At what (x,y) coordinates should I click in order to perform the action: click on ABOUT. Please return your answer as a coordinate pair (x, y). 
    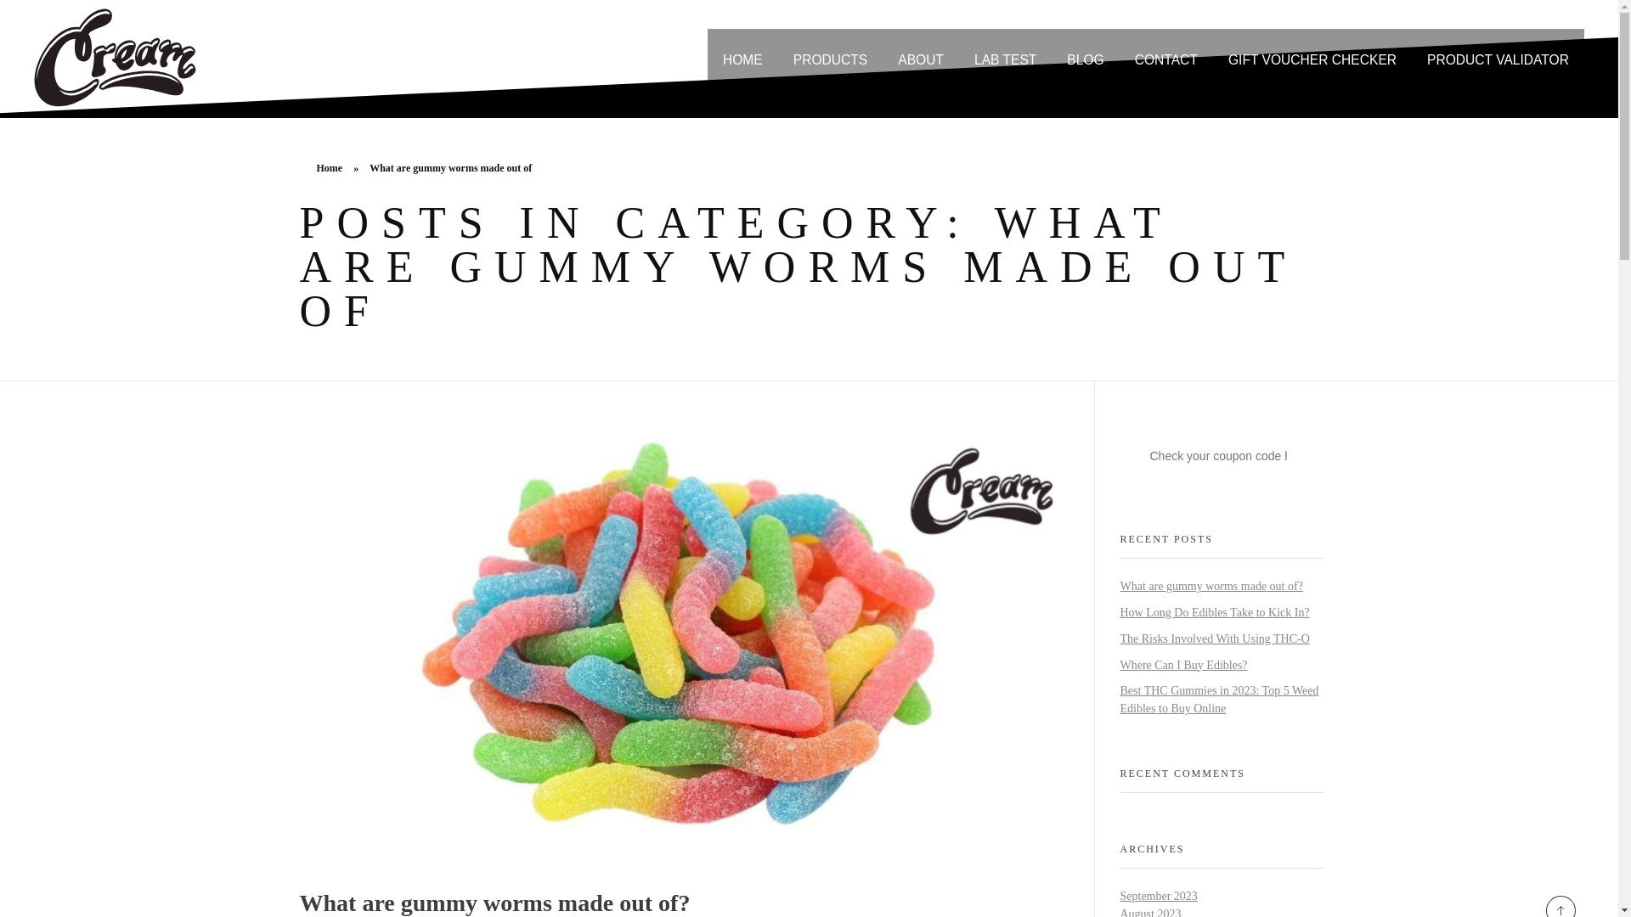
    Looking at the image, I should click on (920, 57).